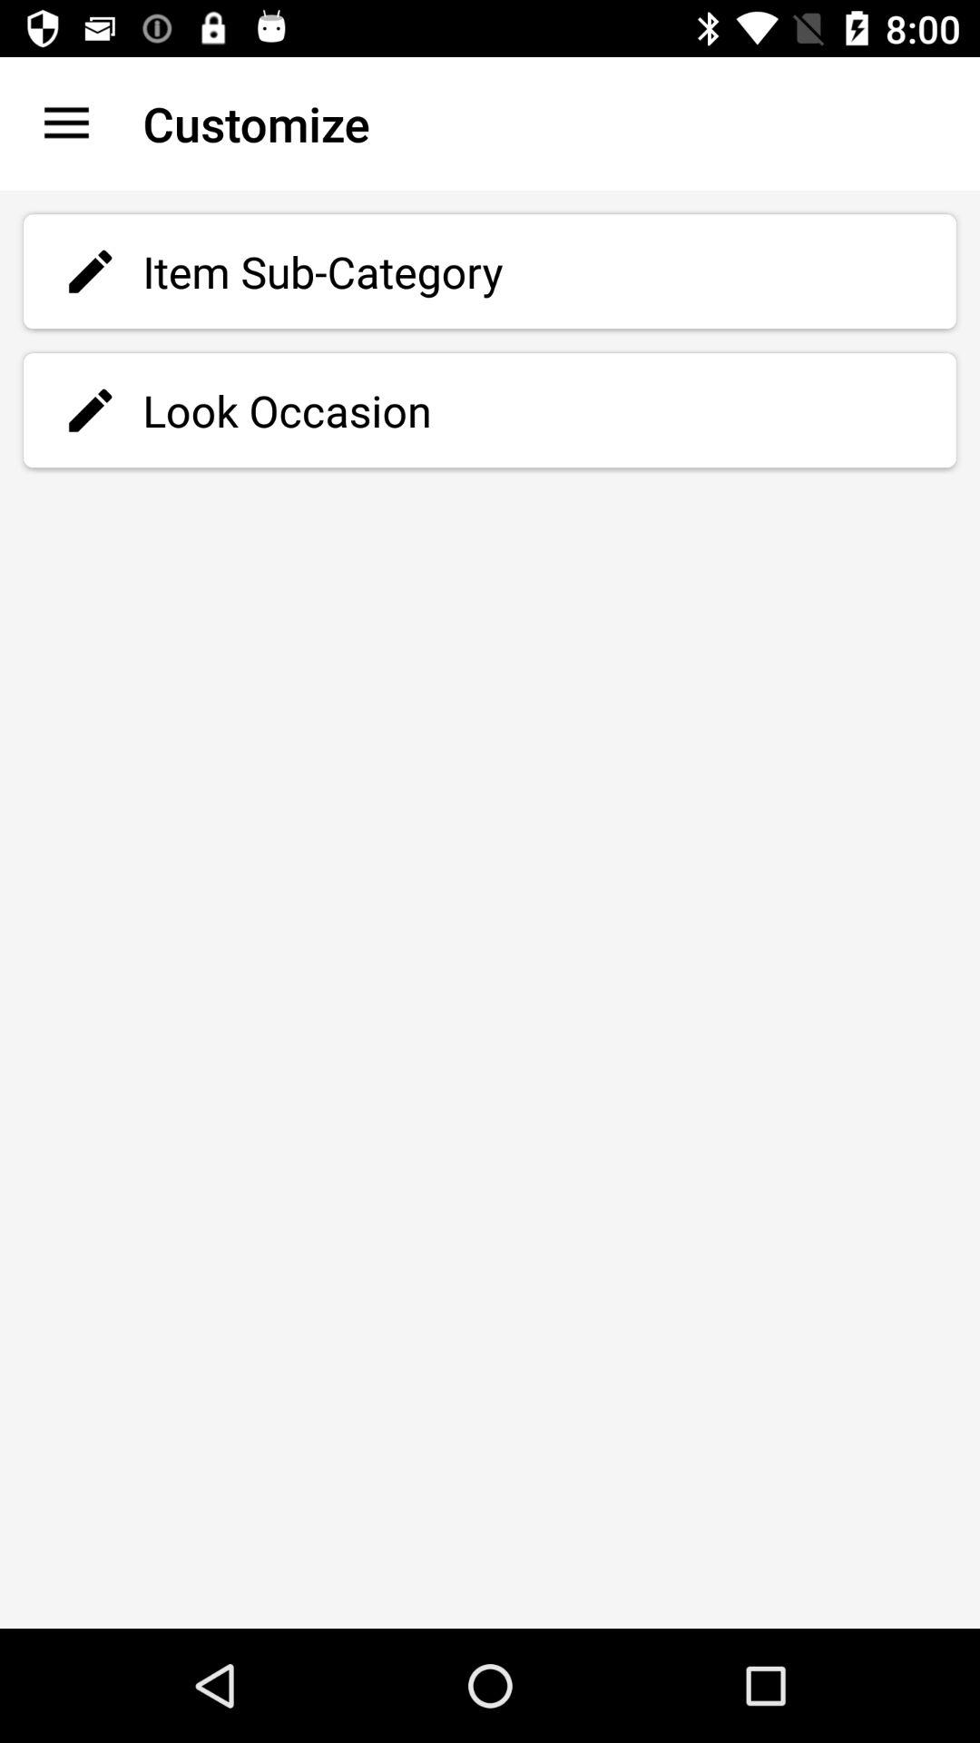  I want to click on swipe to look occasion icon, so click(490, 410).